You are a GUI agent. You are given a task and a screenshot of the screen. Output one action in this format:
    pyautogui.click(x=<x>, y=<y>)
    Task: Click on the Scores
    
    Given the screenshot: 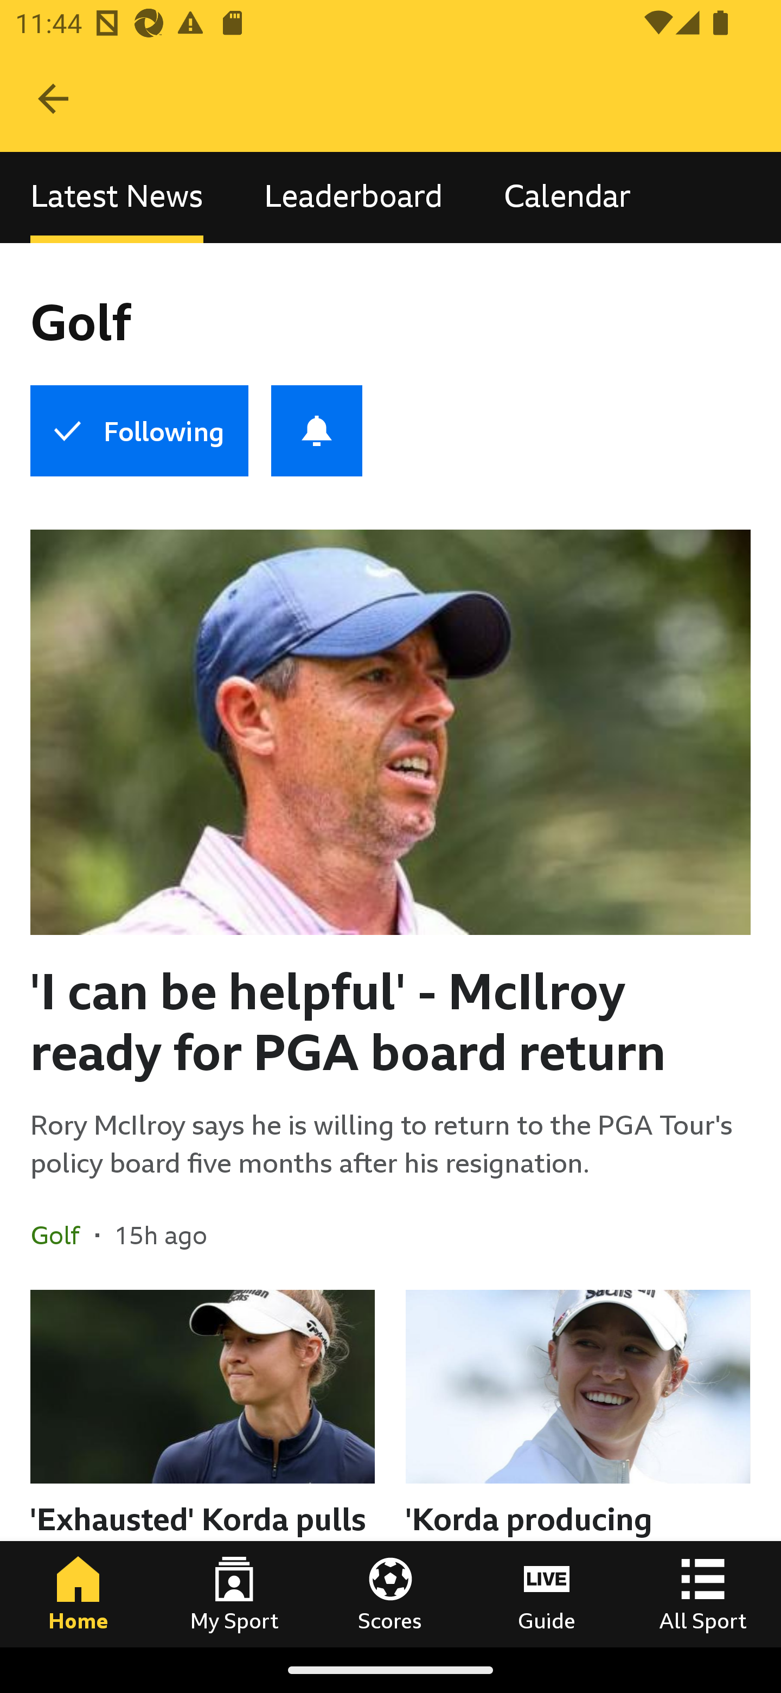 What is the action you would take?
    pyautogui.click(x=390, y=1594)
    